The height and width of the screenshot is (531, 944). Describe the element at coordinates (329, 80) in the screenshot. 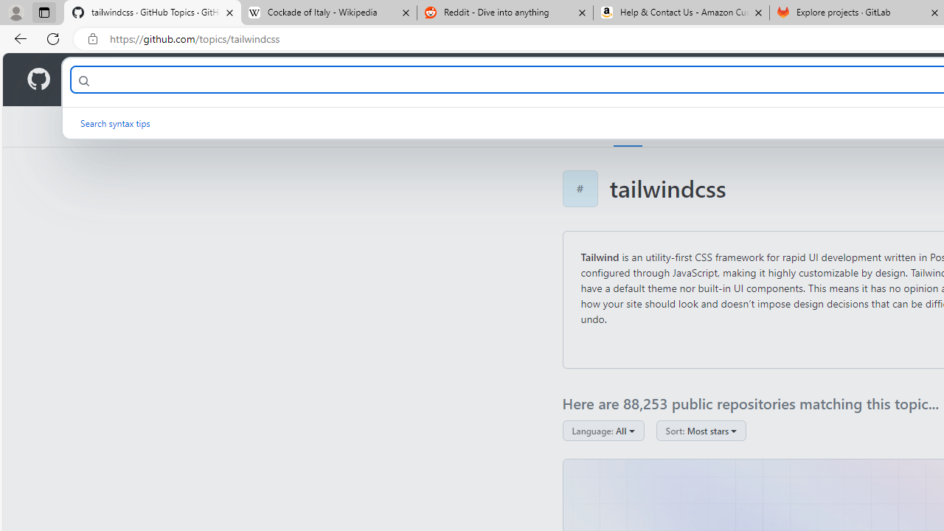

I see `Open Source` at that location.